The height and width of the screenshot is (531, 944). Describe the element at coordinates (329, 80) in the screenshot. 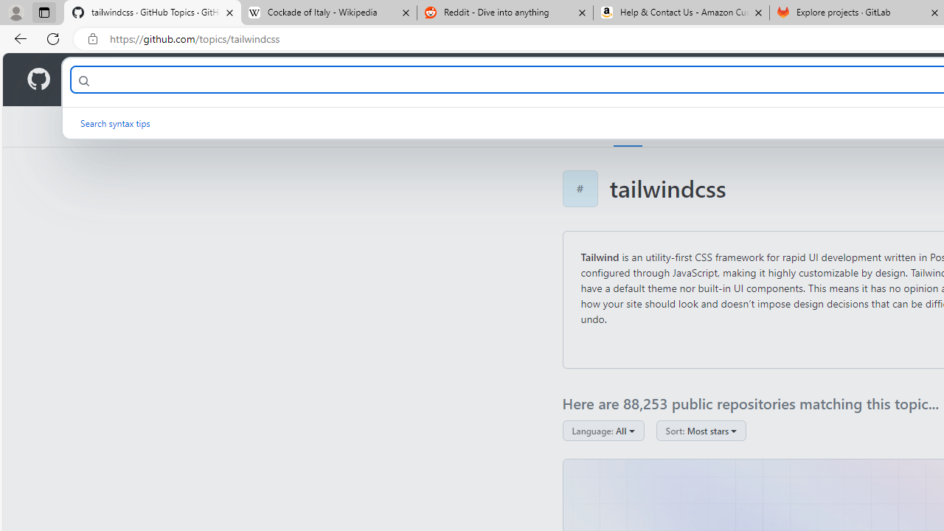

I see `Open Source` at that location.